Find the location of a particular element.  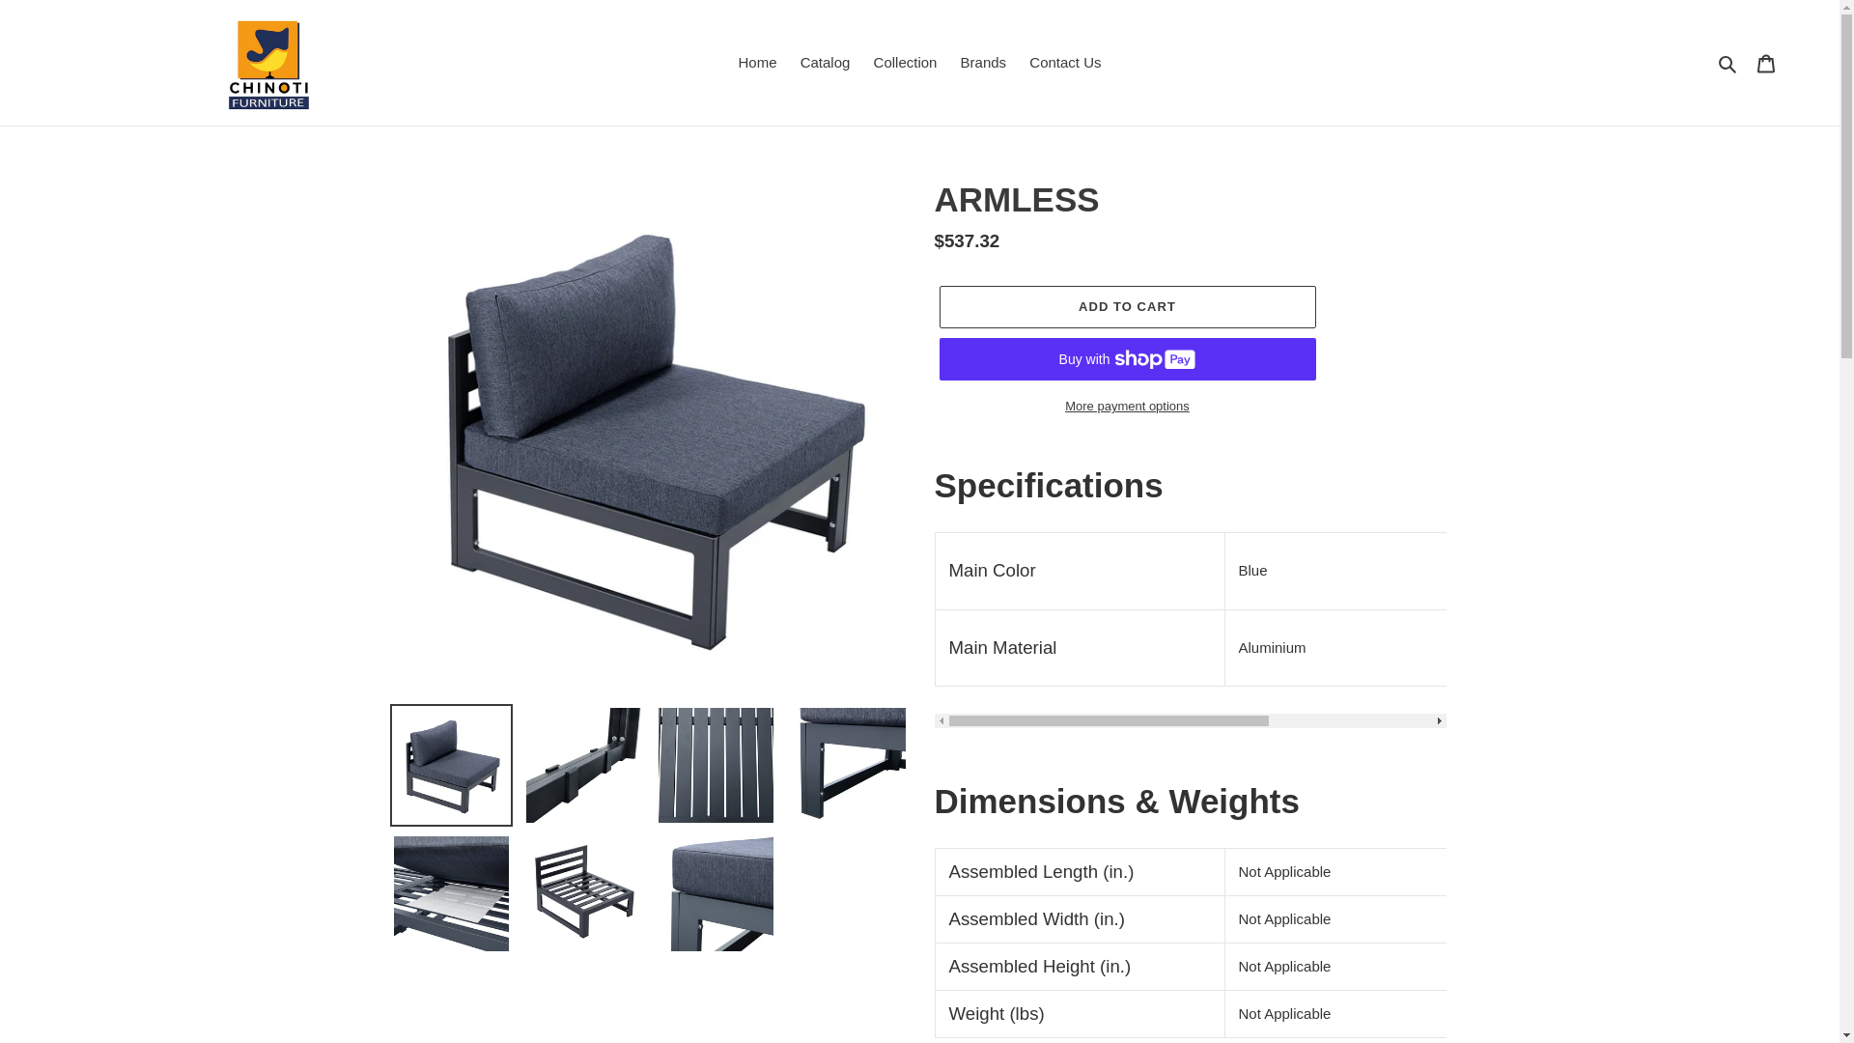

Search is located at coordinates (1126, 307).